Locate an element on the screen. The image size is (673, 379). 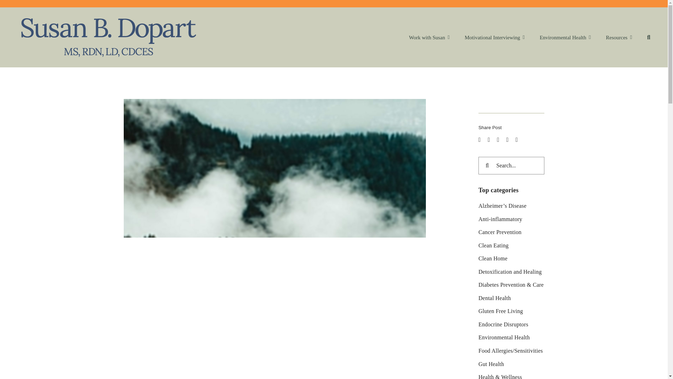
Work with Susan is located at coordinates (429, 38).